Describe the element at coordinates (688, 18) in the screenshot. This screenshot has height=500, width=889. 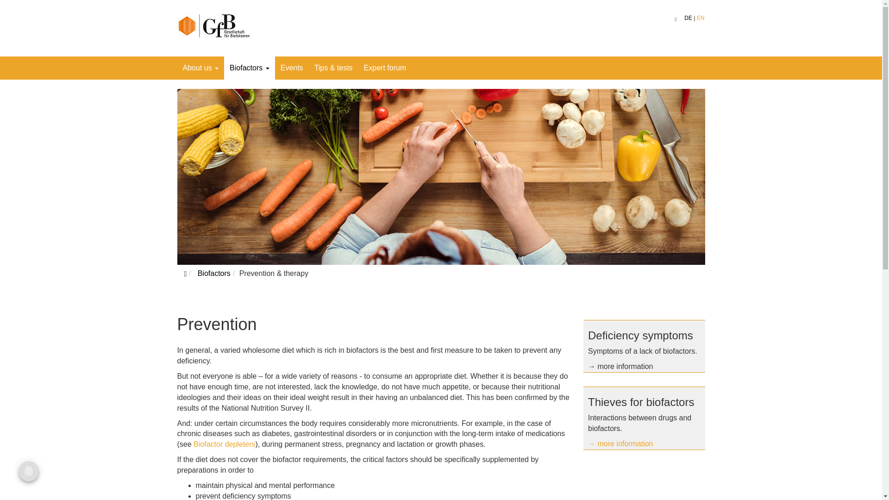
I see `DE` at that location.